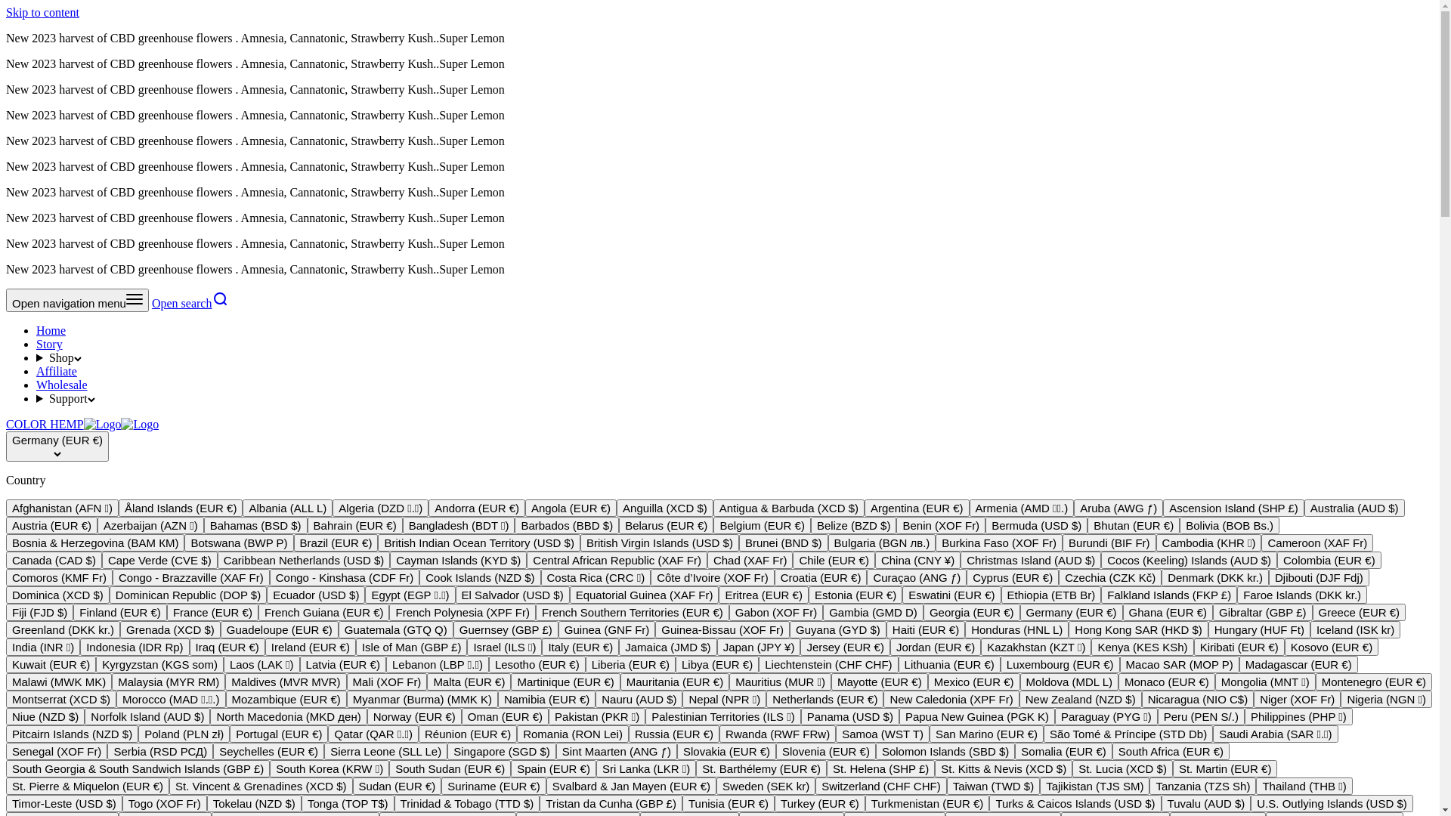 The height and width of the screenshot is (816, 1451). Describe the element at coordinates (135, 647) in the screenshot. I see `Indonesia (IDR Rp)` at that location.